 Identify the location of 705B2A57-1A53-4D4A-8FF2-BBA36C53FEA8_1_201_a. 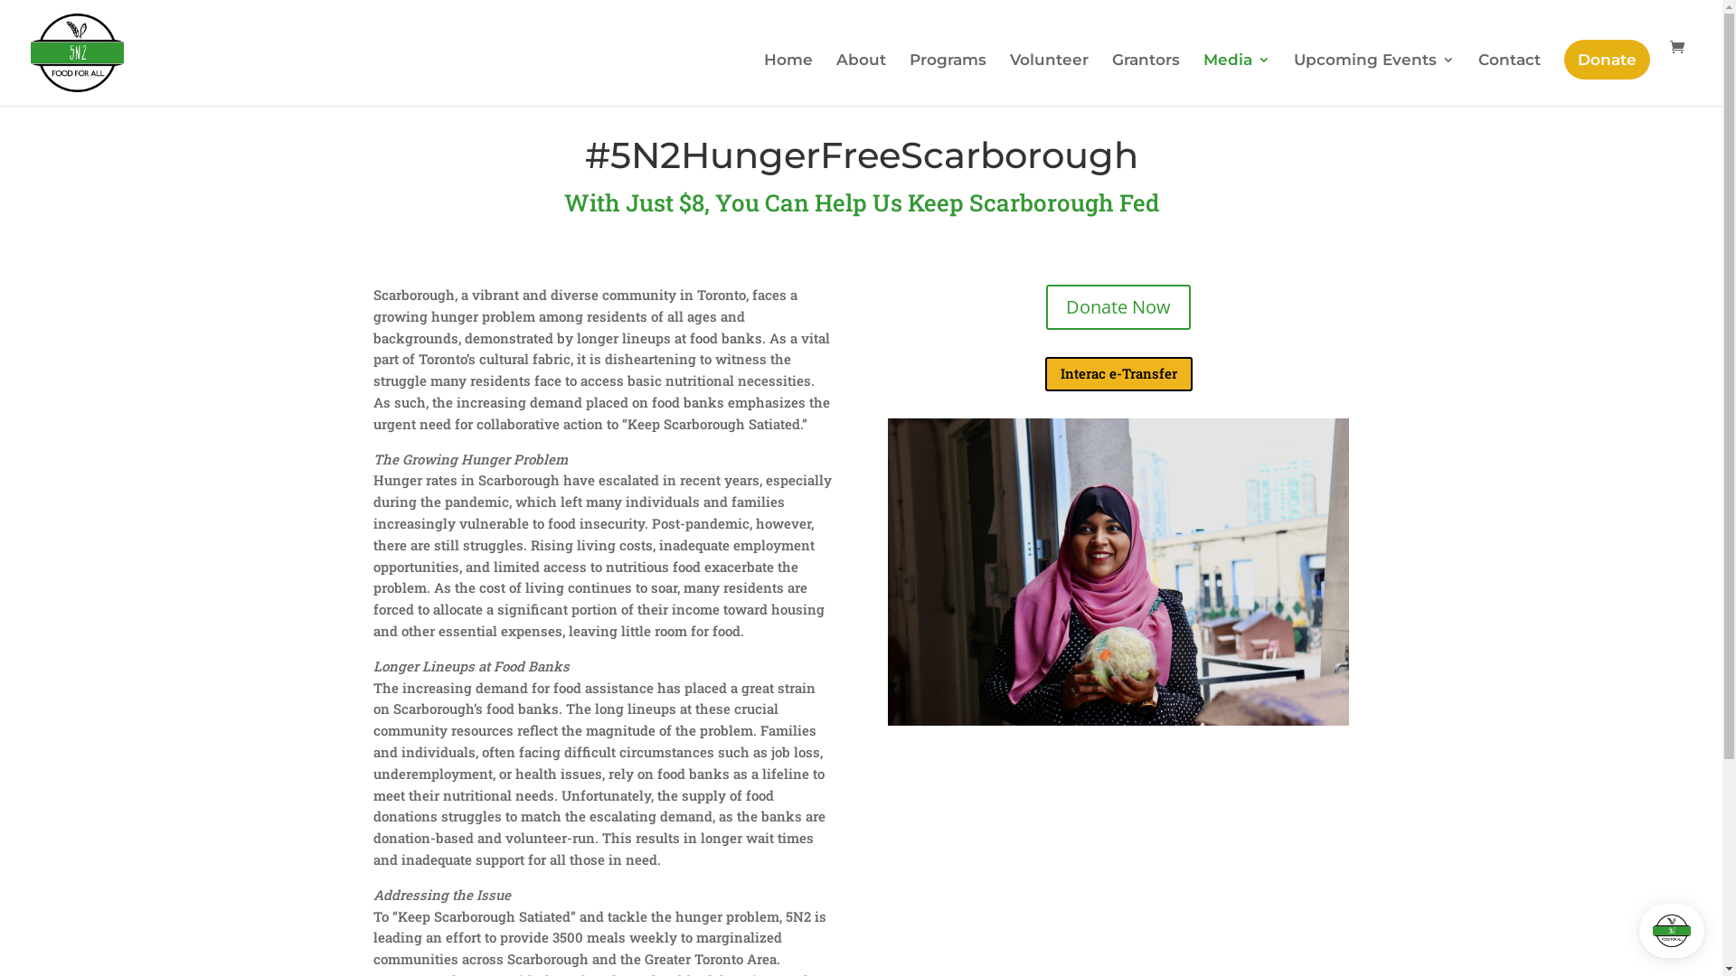
(1118, 572).